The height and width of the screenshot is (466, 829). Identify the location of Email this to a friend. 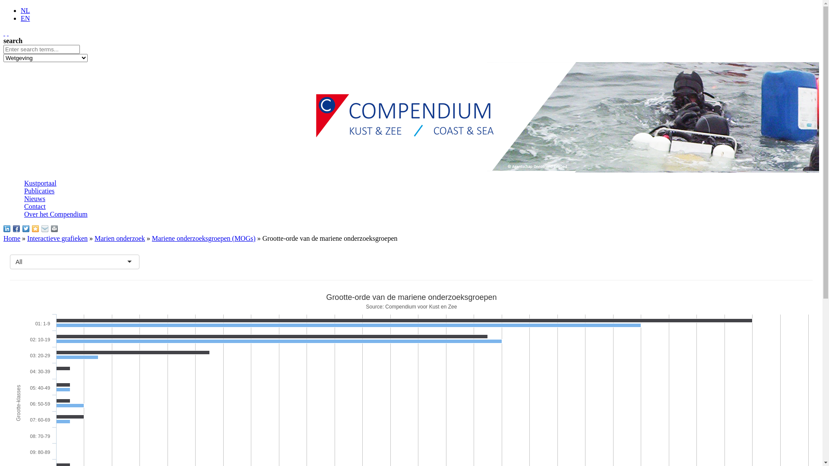
(45, 229).